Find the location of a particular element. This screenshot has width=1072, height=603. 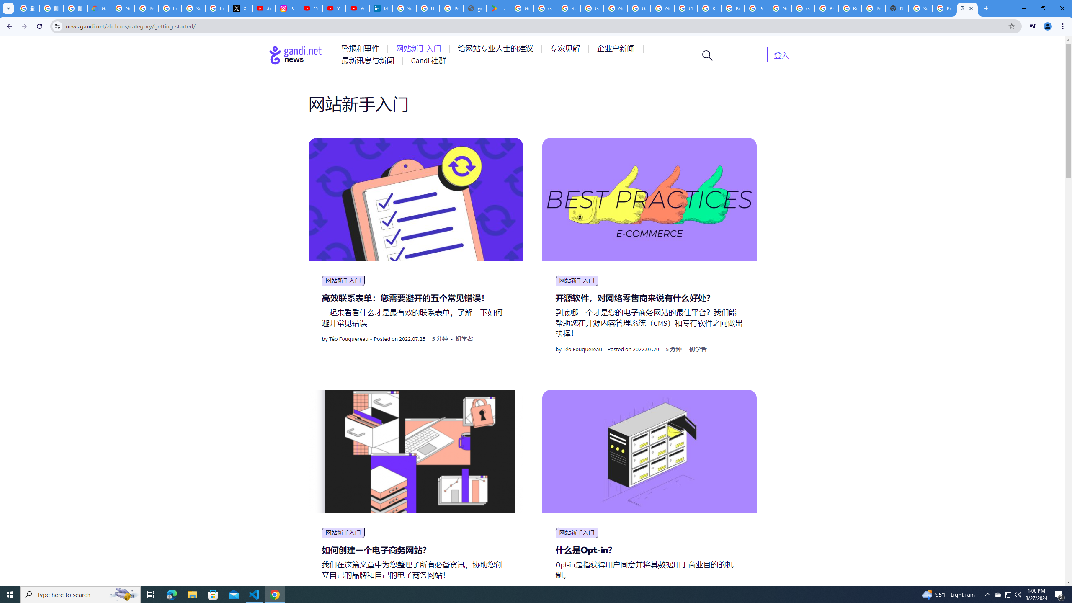

Last Shelter: Survival - Apps on Google Play is located at coordinates (498, 8).